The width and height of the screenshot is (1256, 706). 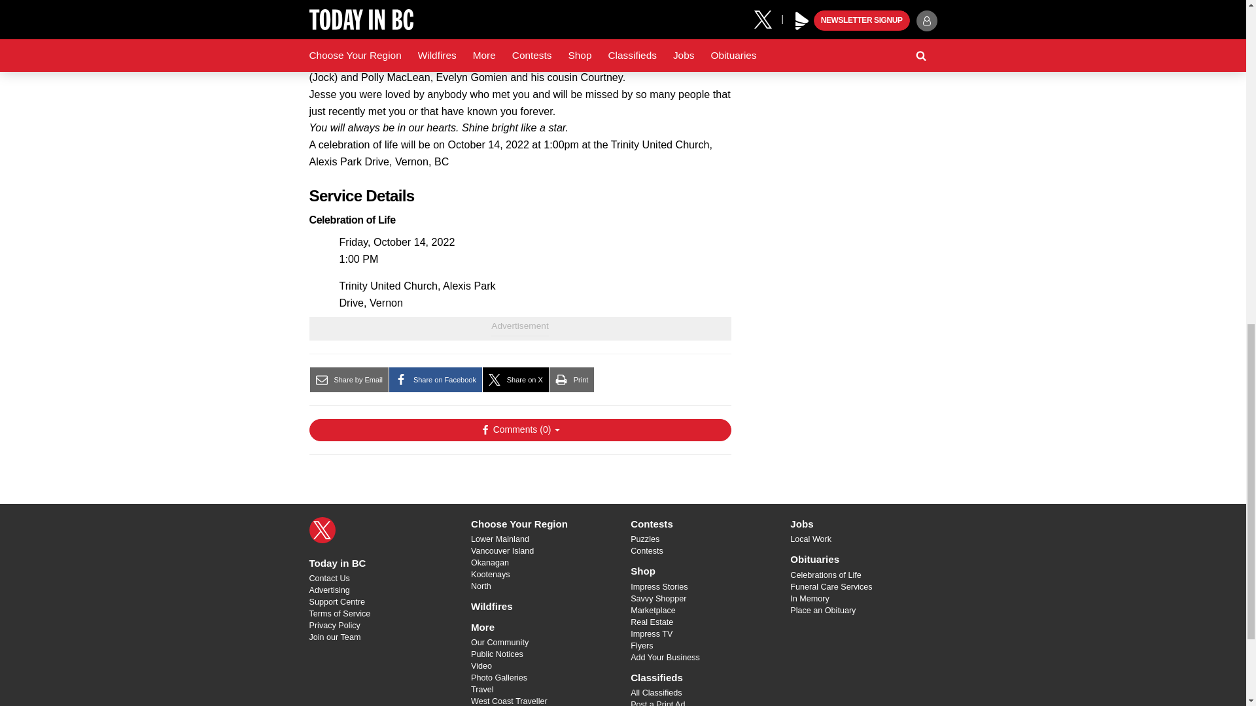 I want to click on X, so click(x=322, y=529).